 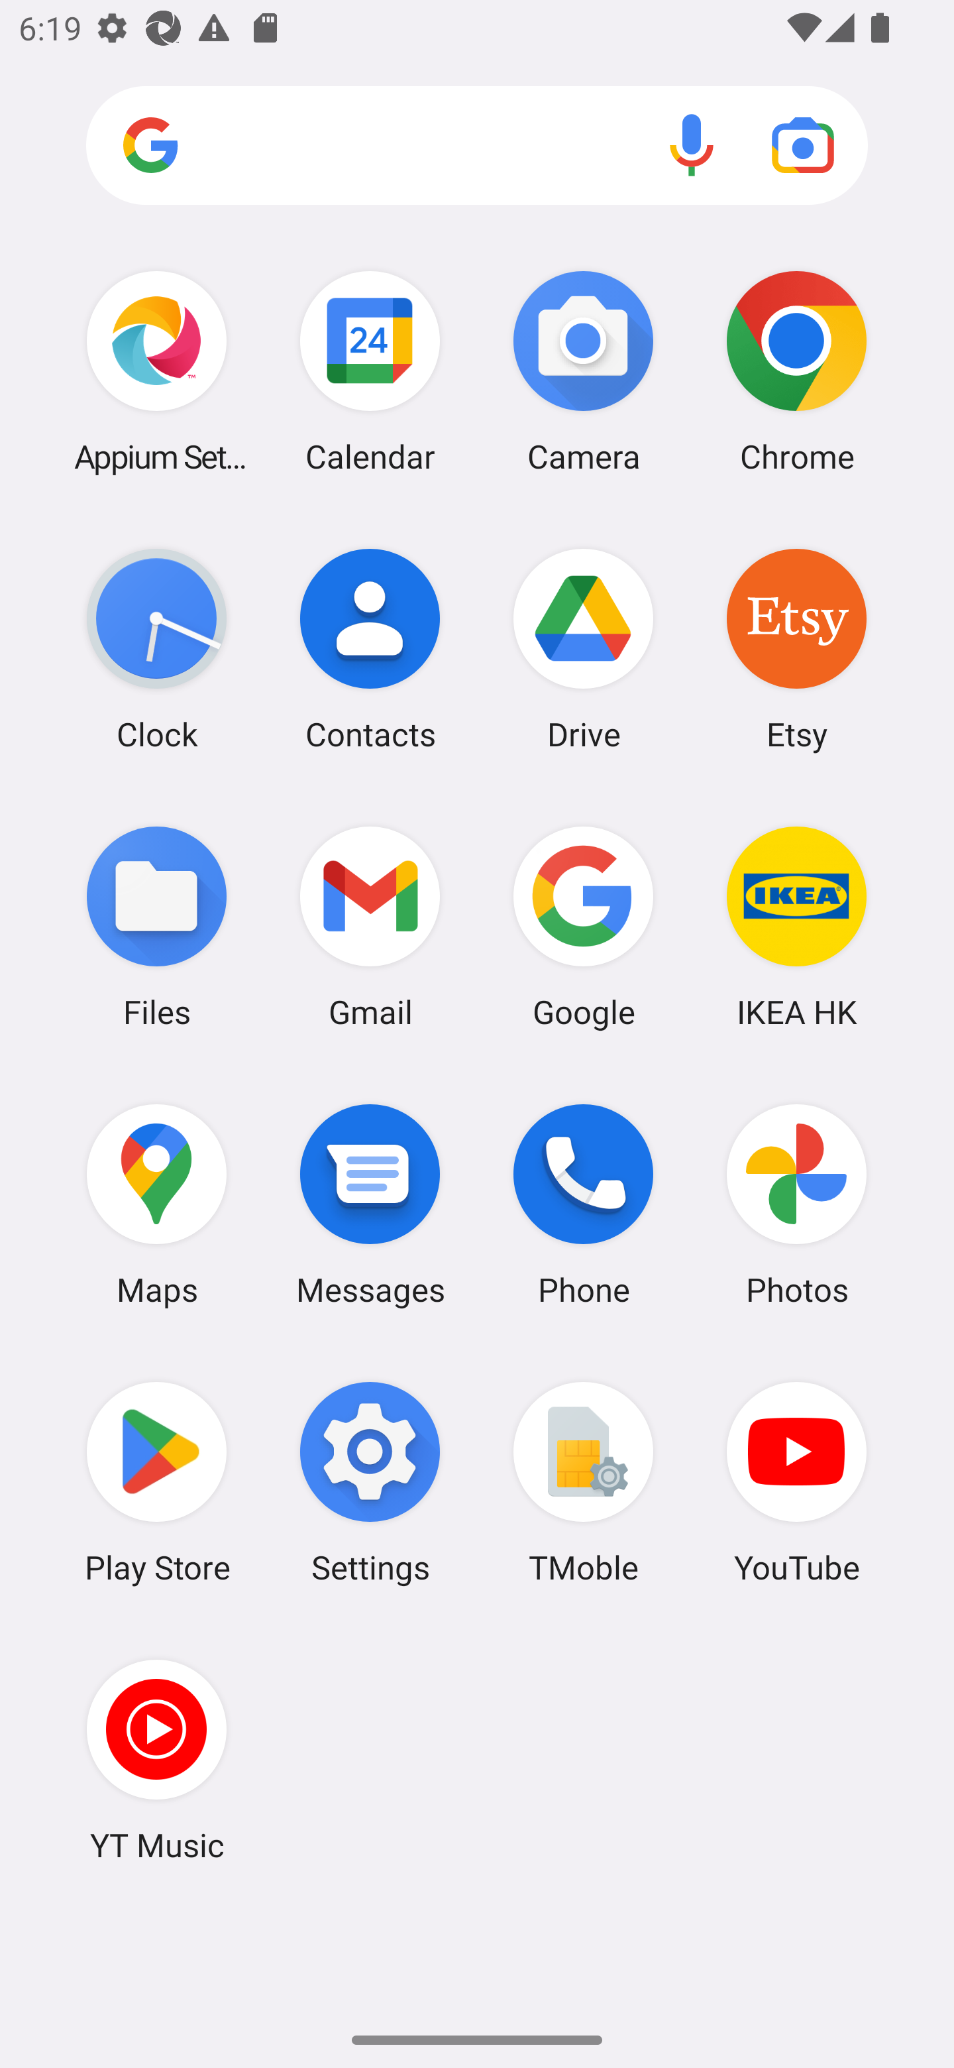 I want to click on Search apps, web and more, so click(x=477, y=146).